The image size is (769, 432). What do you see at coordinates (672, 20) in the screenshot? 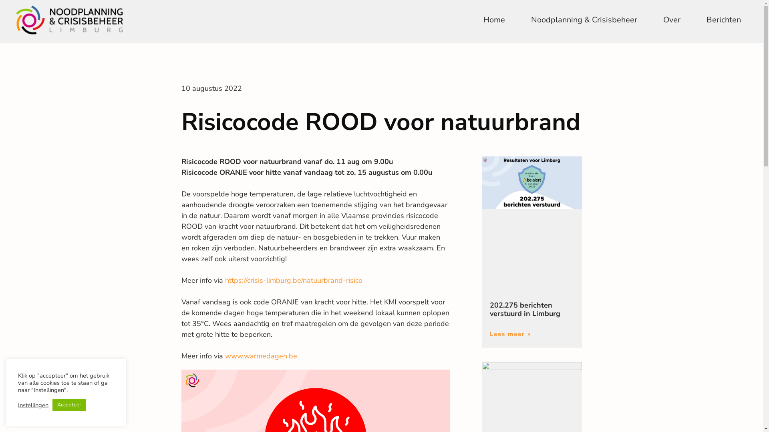
I see `Over` at bounding box center [672, 20].